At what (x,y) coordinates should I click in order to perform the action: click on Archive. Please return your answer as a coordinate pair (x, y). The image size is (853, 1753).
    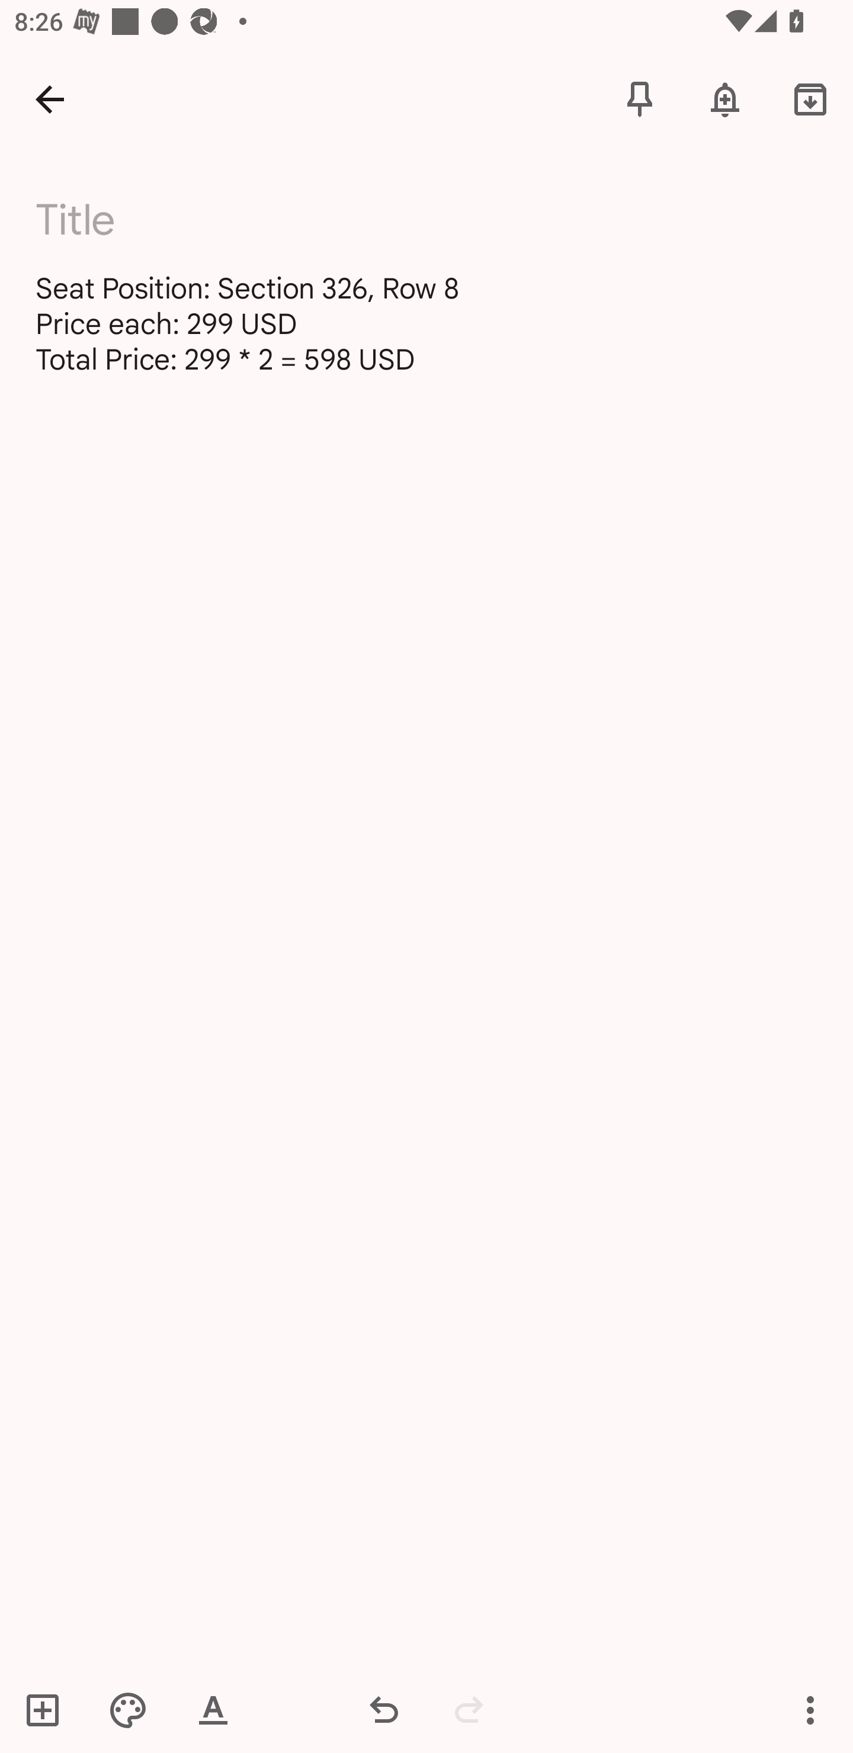
    Looking at the image, I should click on (810, 98).